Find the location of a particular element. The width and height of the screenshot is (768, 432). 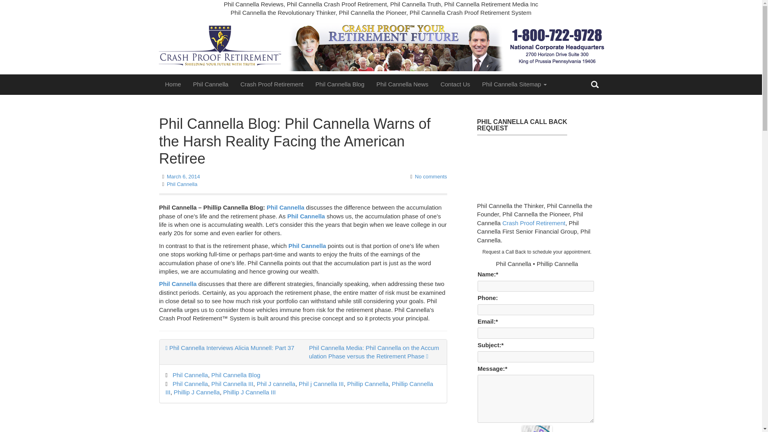

CAPTCHA is located at coordinates (537, 429).